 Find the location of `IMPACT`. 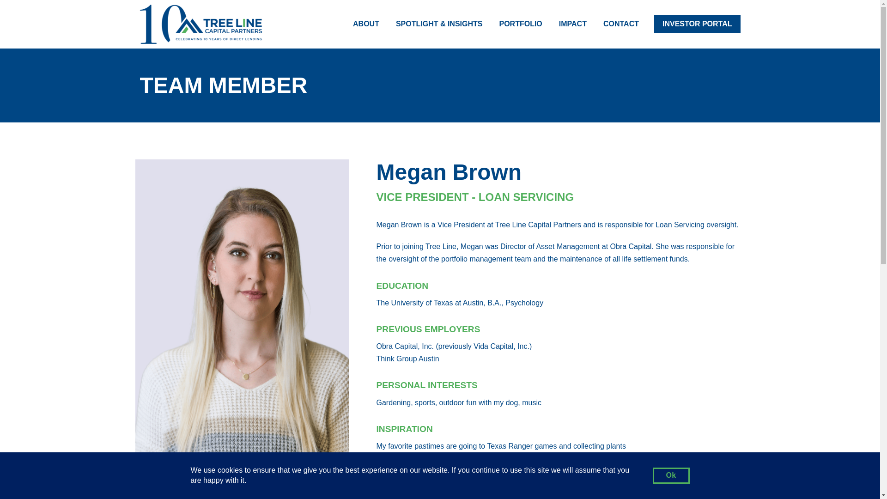

IMPACT is located at coordinates (573, 24).